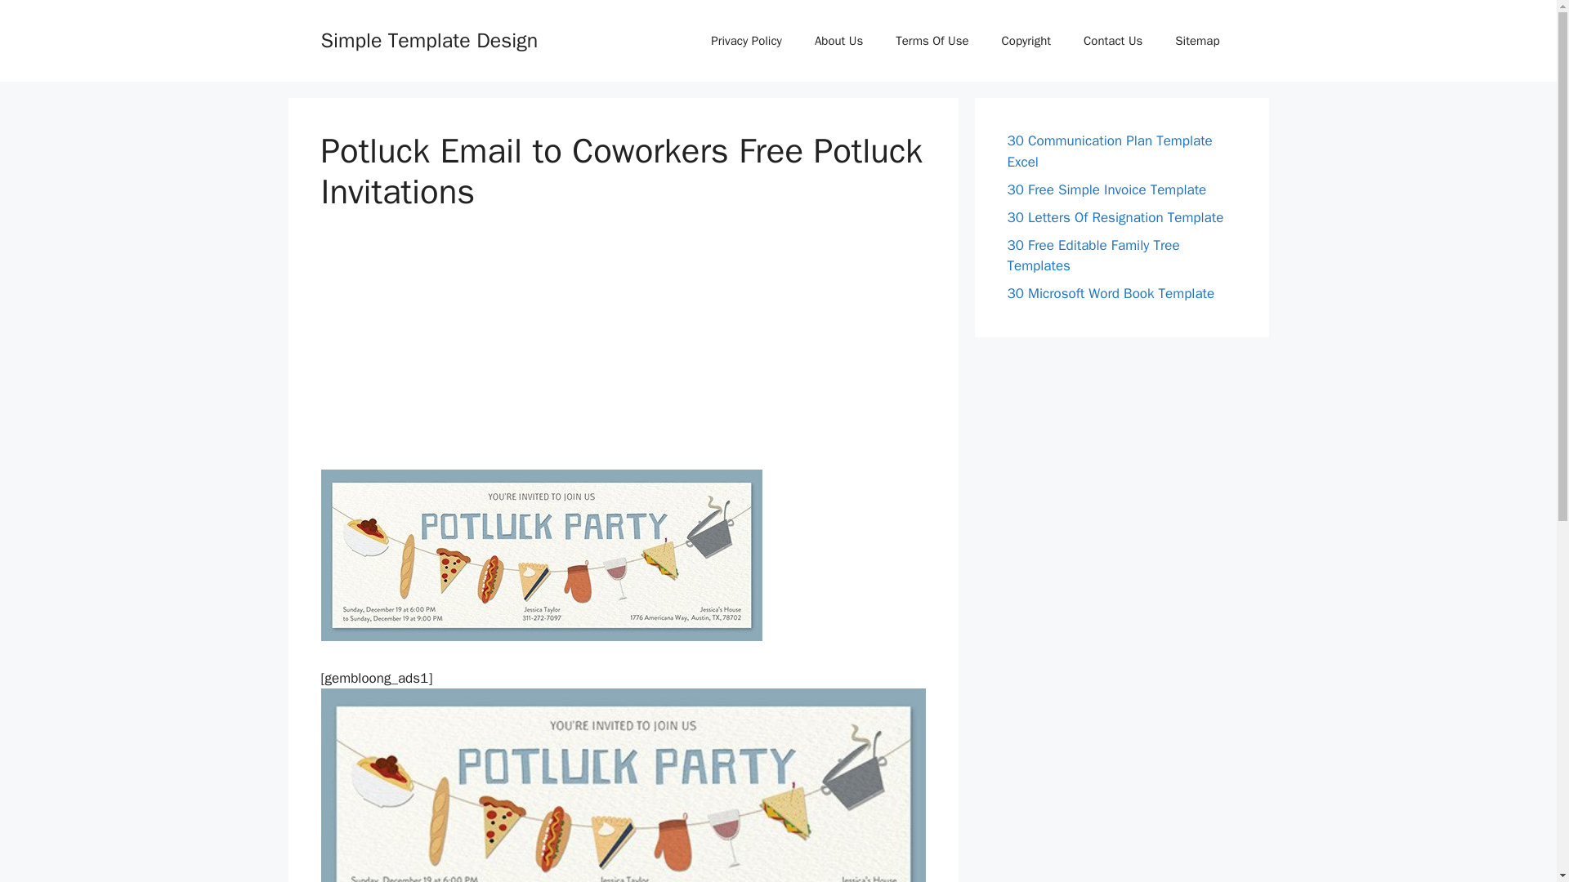  Describe the element at coordinates (623, 786) in the screenshot. I see `Free Potluck Invitations` at that location.